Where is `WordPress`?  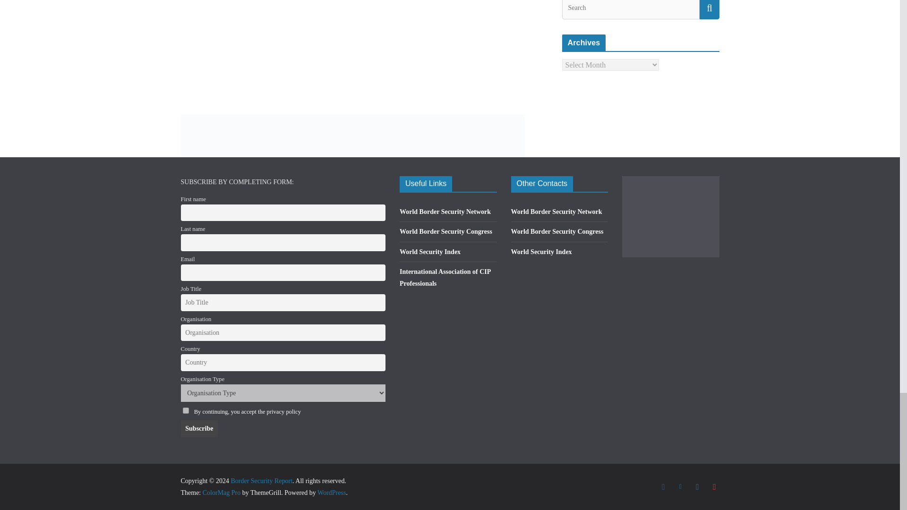 WordPress is located at coordinates (332, 492).